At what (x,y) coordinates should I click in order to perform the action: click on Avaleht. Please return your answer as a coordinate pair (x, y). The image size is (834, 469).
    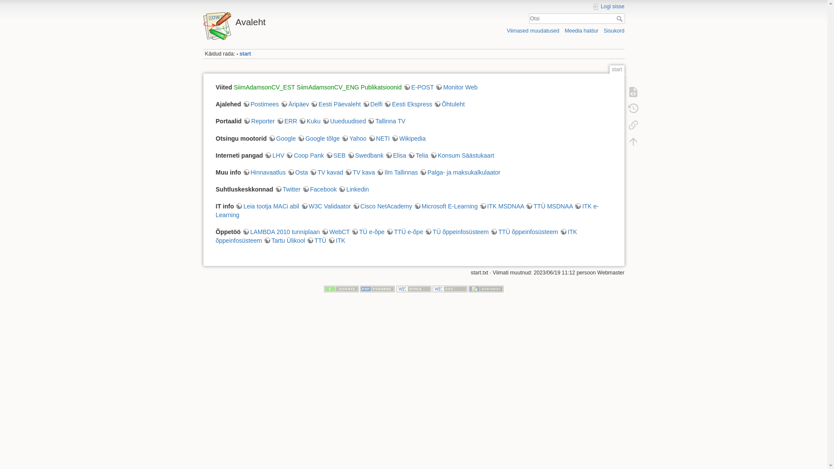
    Looking at the image, I should click on (307, 20).